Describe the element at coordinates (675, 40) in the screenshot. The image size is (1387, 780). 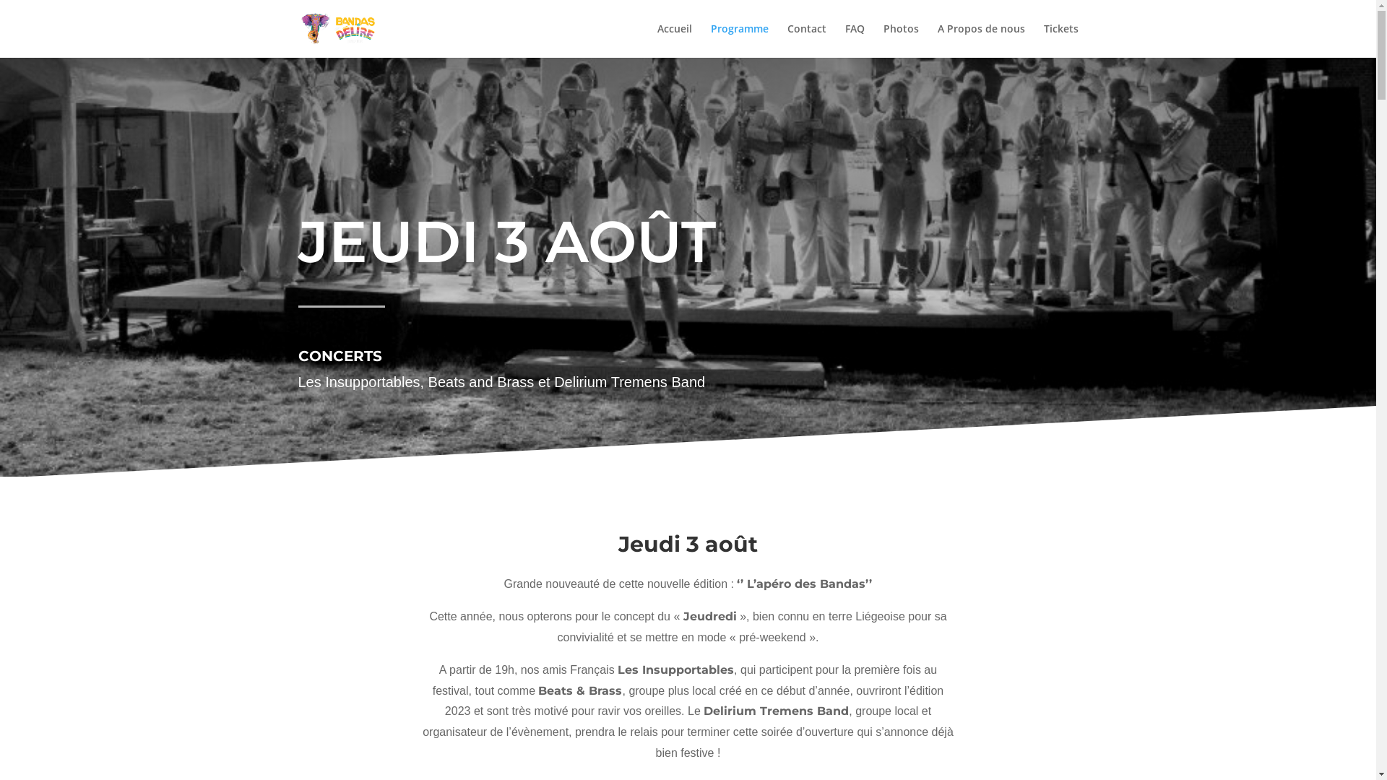
I see `Accueil` at that location.